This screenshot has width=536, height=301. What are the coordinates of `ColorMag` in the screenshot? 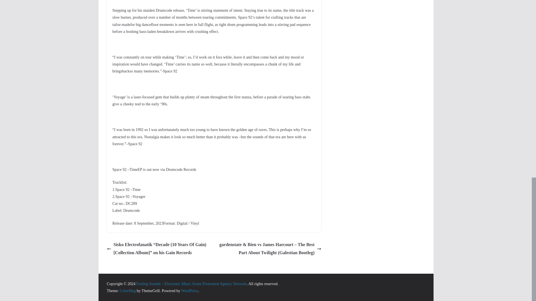 It's located at (128, 290).